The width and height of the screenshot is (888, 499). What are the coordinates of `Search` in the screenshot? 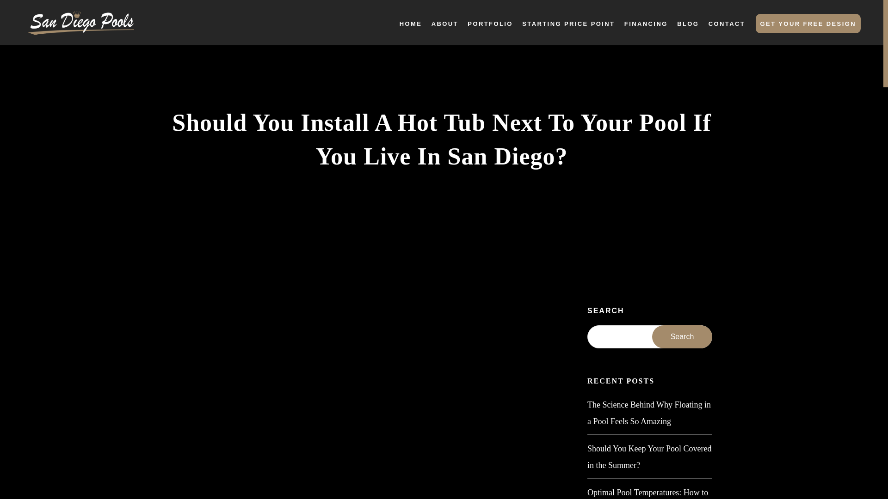 It's located at (682, 336).